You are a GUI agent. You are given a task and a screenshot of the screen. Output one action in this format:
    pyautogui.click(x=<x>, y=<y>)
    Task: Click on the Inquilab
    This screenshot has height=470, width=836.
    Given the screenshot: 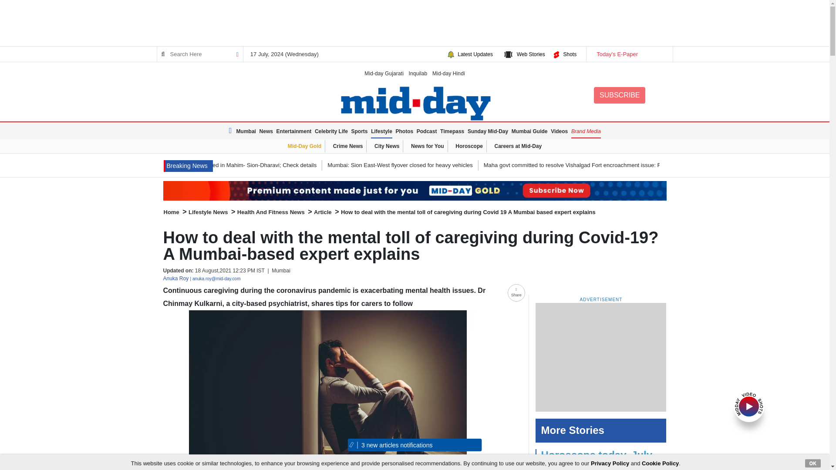 What is the action you would take?
    pyautogui.click(x=418, y=73)
    